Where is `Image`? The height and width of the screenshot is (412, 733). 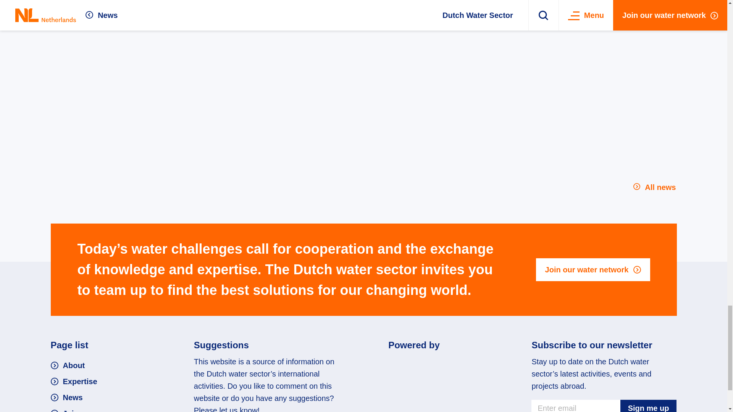 Image is located at coordinates (435, 364).